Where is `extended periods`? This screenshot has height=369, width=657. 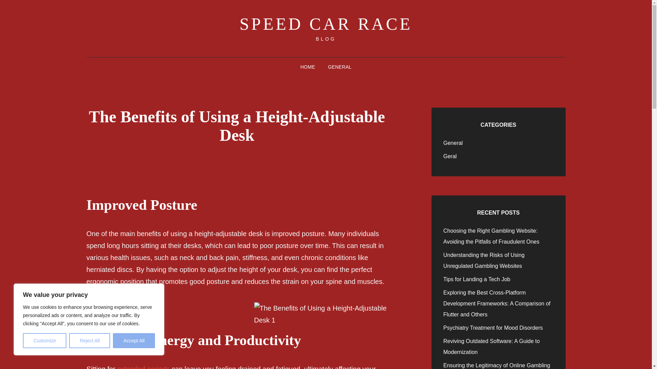
extended periods is located at coordinates (143, 367).